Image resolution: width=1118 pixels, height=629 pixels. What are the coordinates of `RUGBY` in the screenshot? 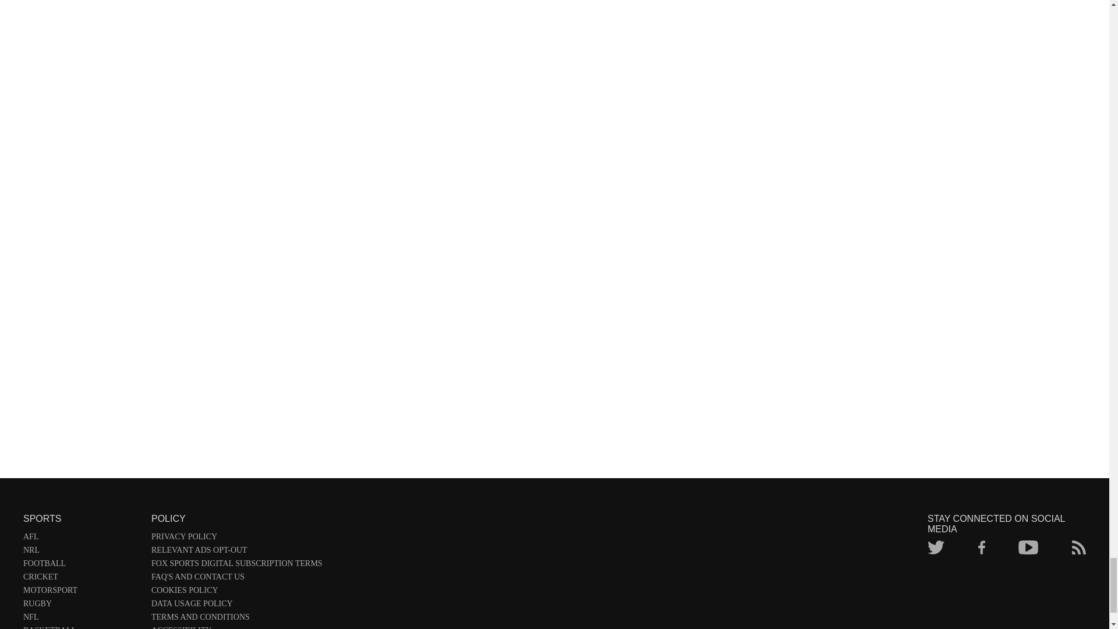 It's located at (82, 606).